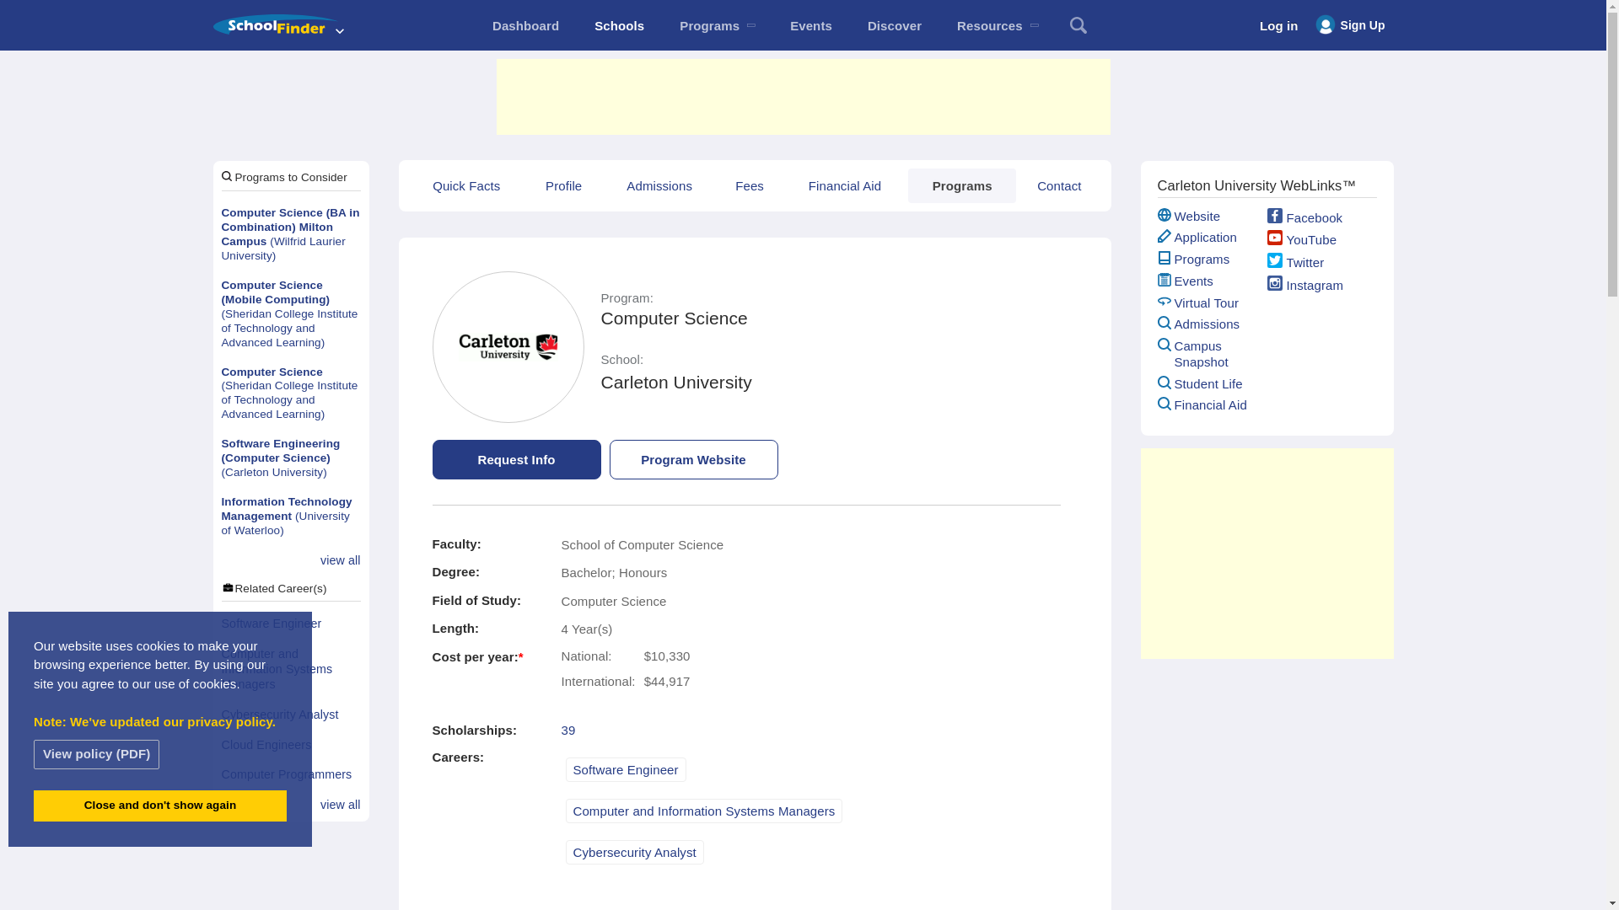 Image resolution: width=1619 pixels, height=910 pixels. Describe the element at coordinates (290, 745) in the screenshot. I see `Cloud Engineers` at that location.